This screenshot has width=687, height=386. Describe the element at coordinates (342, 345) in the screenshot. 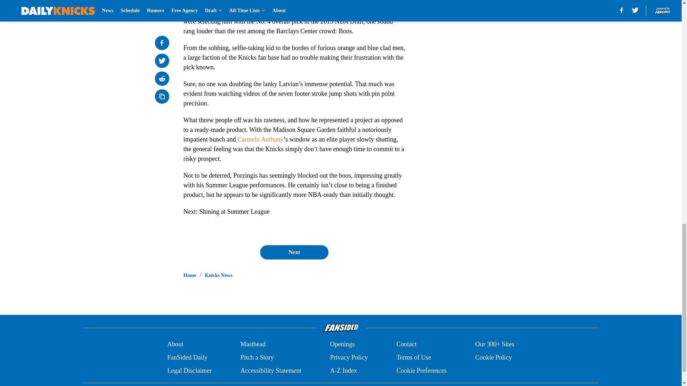

I see `Openings` at that location.